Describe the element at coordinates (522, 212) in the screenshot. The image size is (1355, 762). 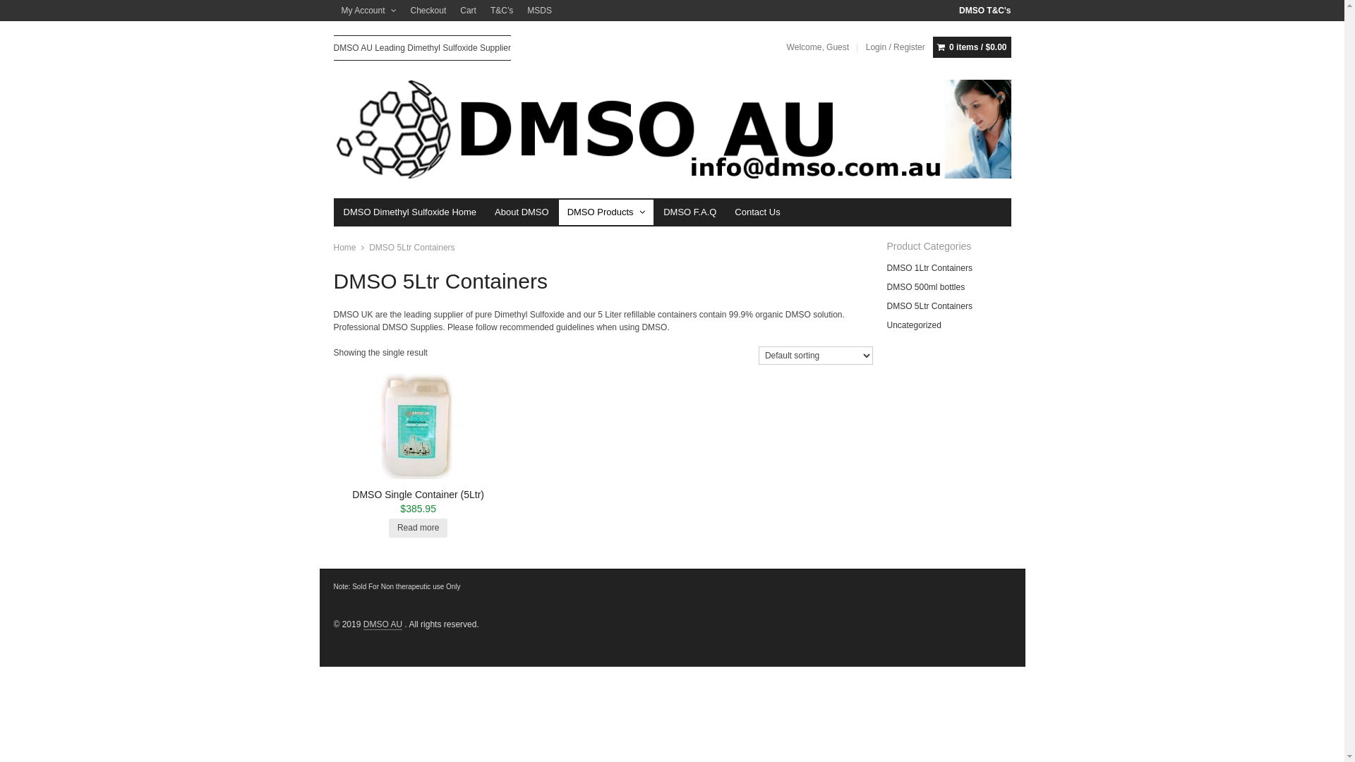
I see `About DMSO` at that location.